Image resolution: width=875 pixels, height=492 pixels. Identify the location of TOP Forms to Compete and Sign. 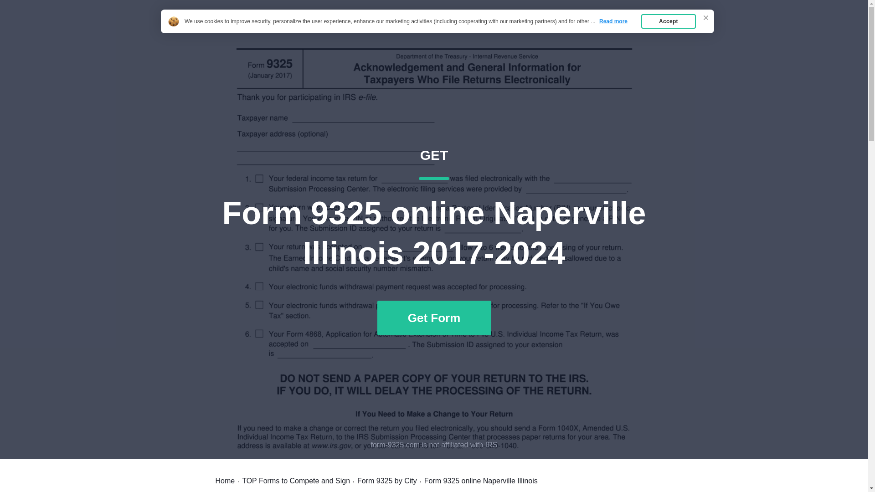
(638, 28).